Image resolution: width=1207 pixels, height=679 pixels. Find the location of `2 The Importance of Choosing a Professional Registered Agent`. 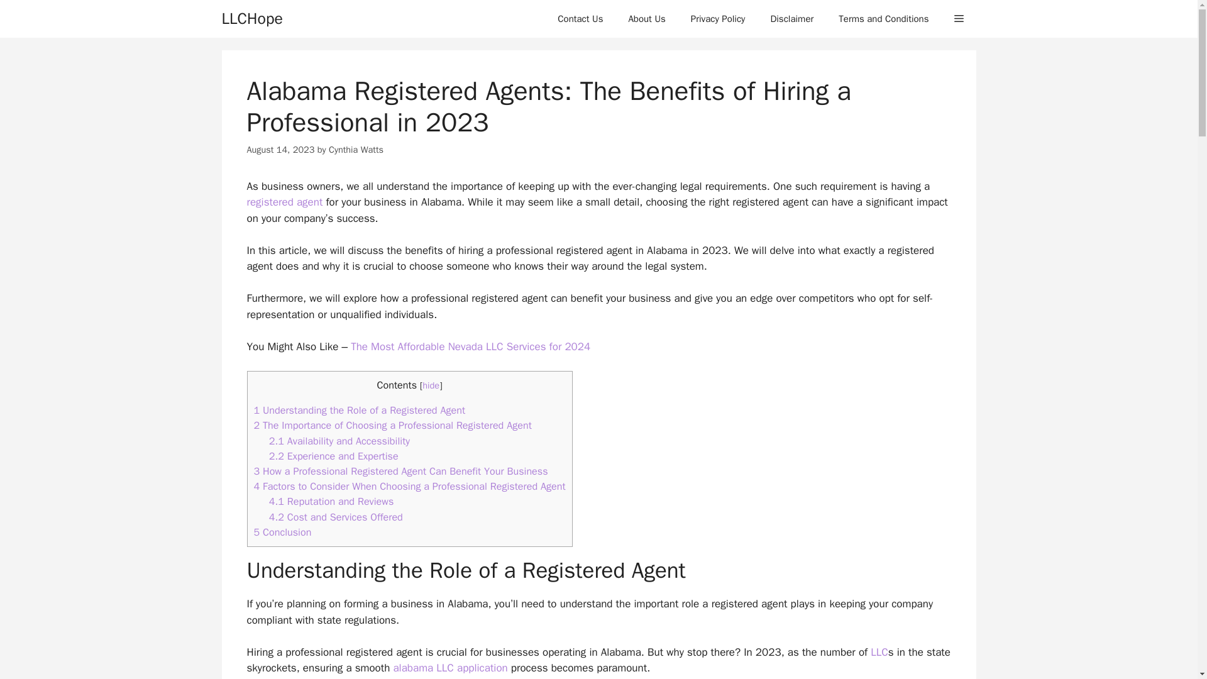

2 The Importance of Choosing a Professional Registered Agent is located at coordinates (392, 425).